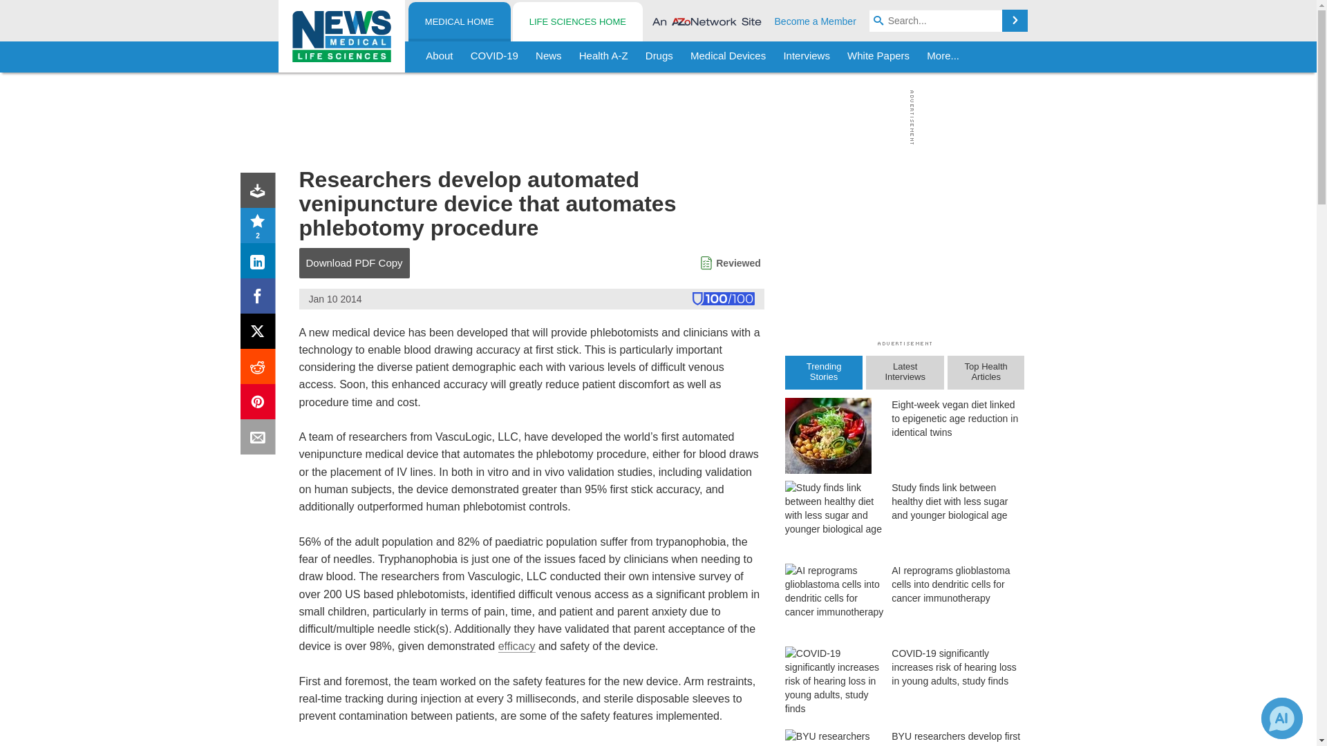 The image size is (1327, 746). I want to click on Become a Member, so click(816, 21).